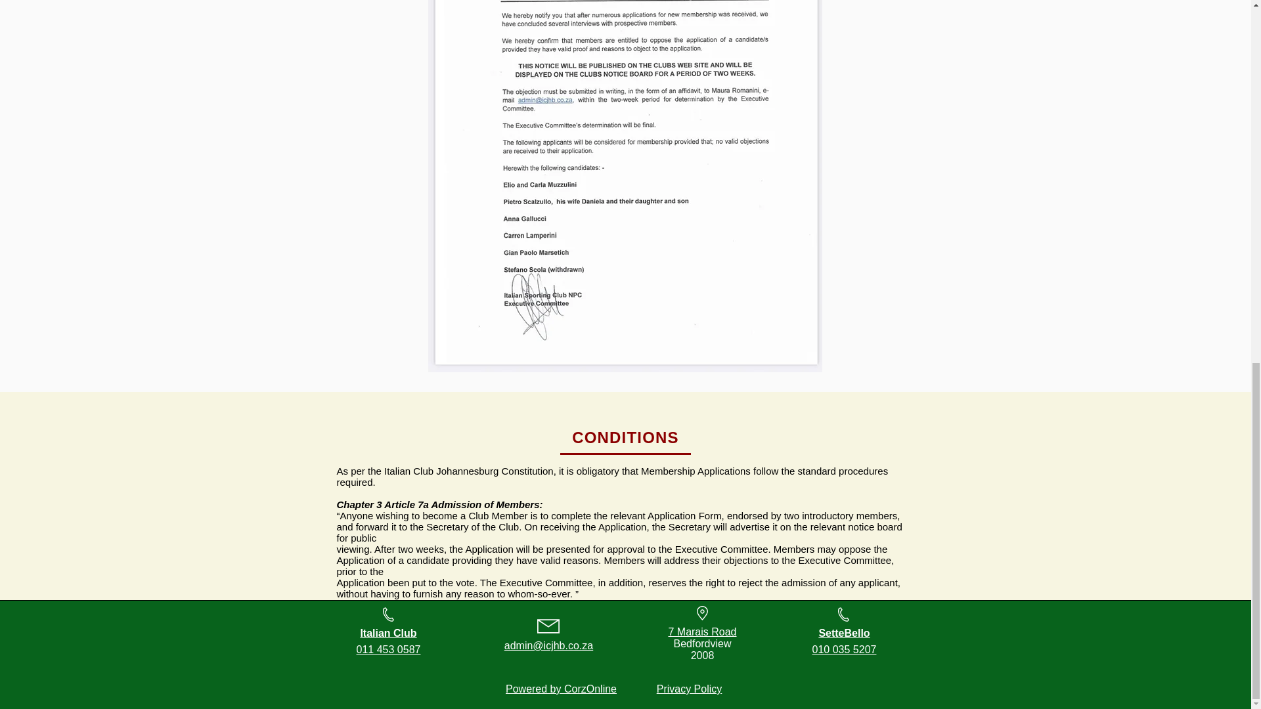  What do you see at coordinates (389, 649) in the screenshot?
I see `011 453 0587` at bounding box center [389, 649].